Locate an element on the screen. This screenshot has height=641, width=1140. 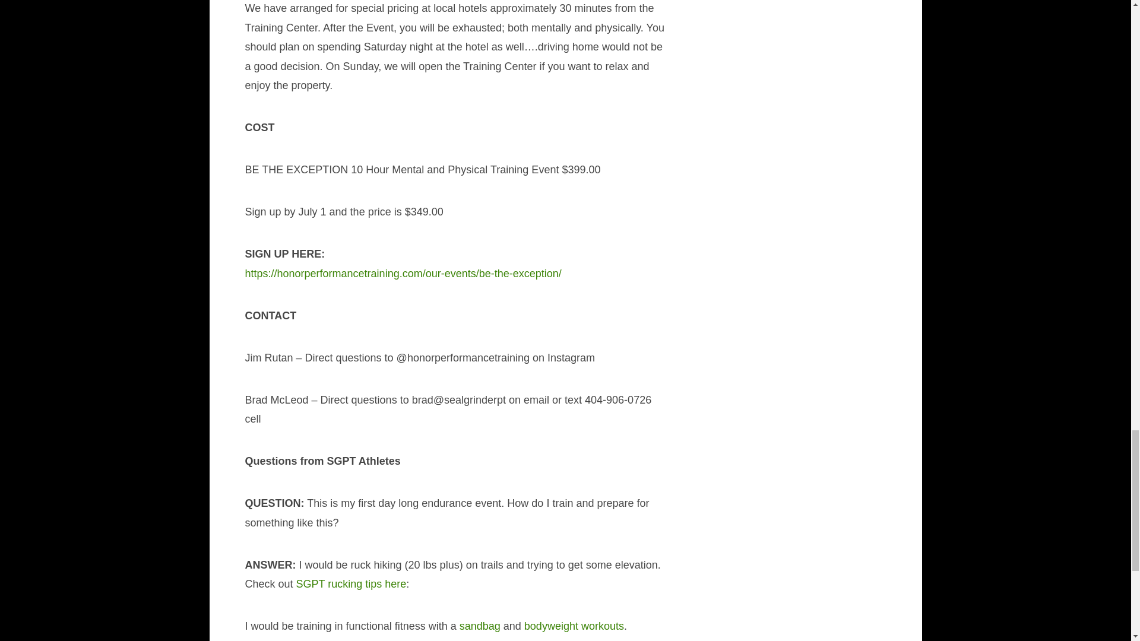
SGPT rucking tips here is located at coordinates (351, 584).